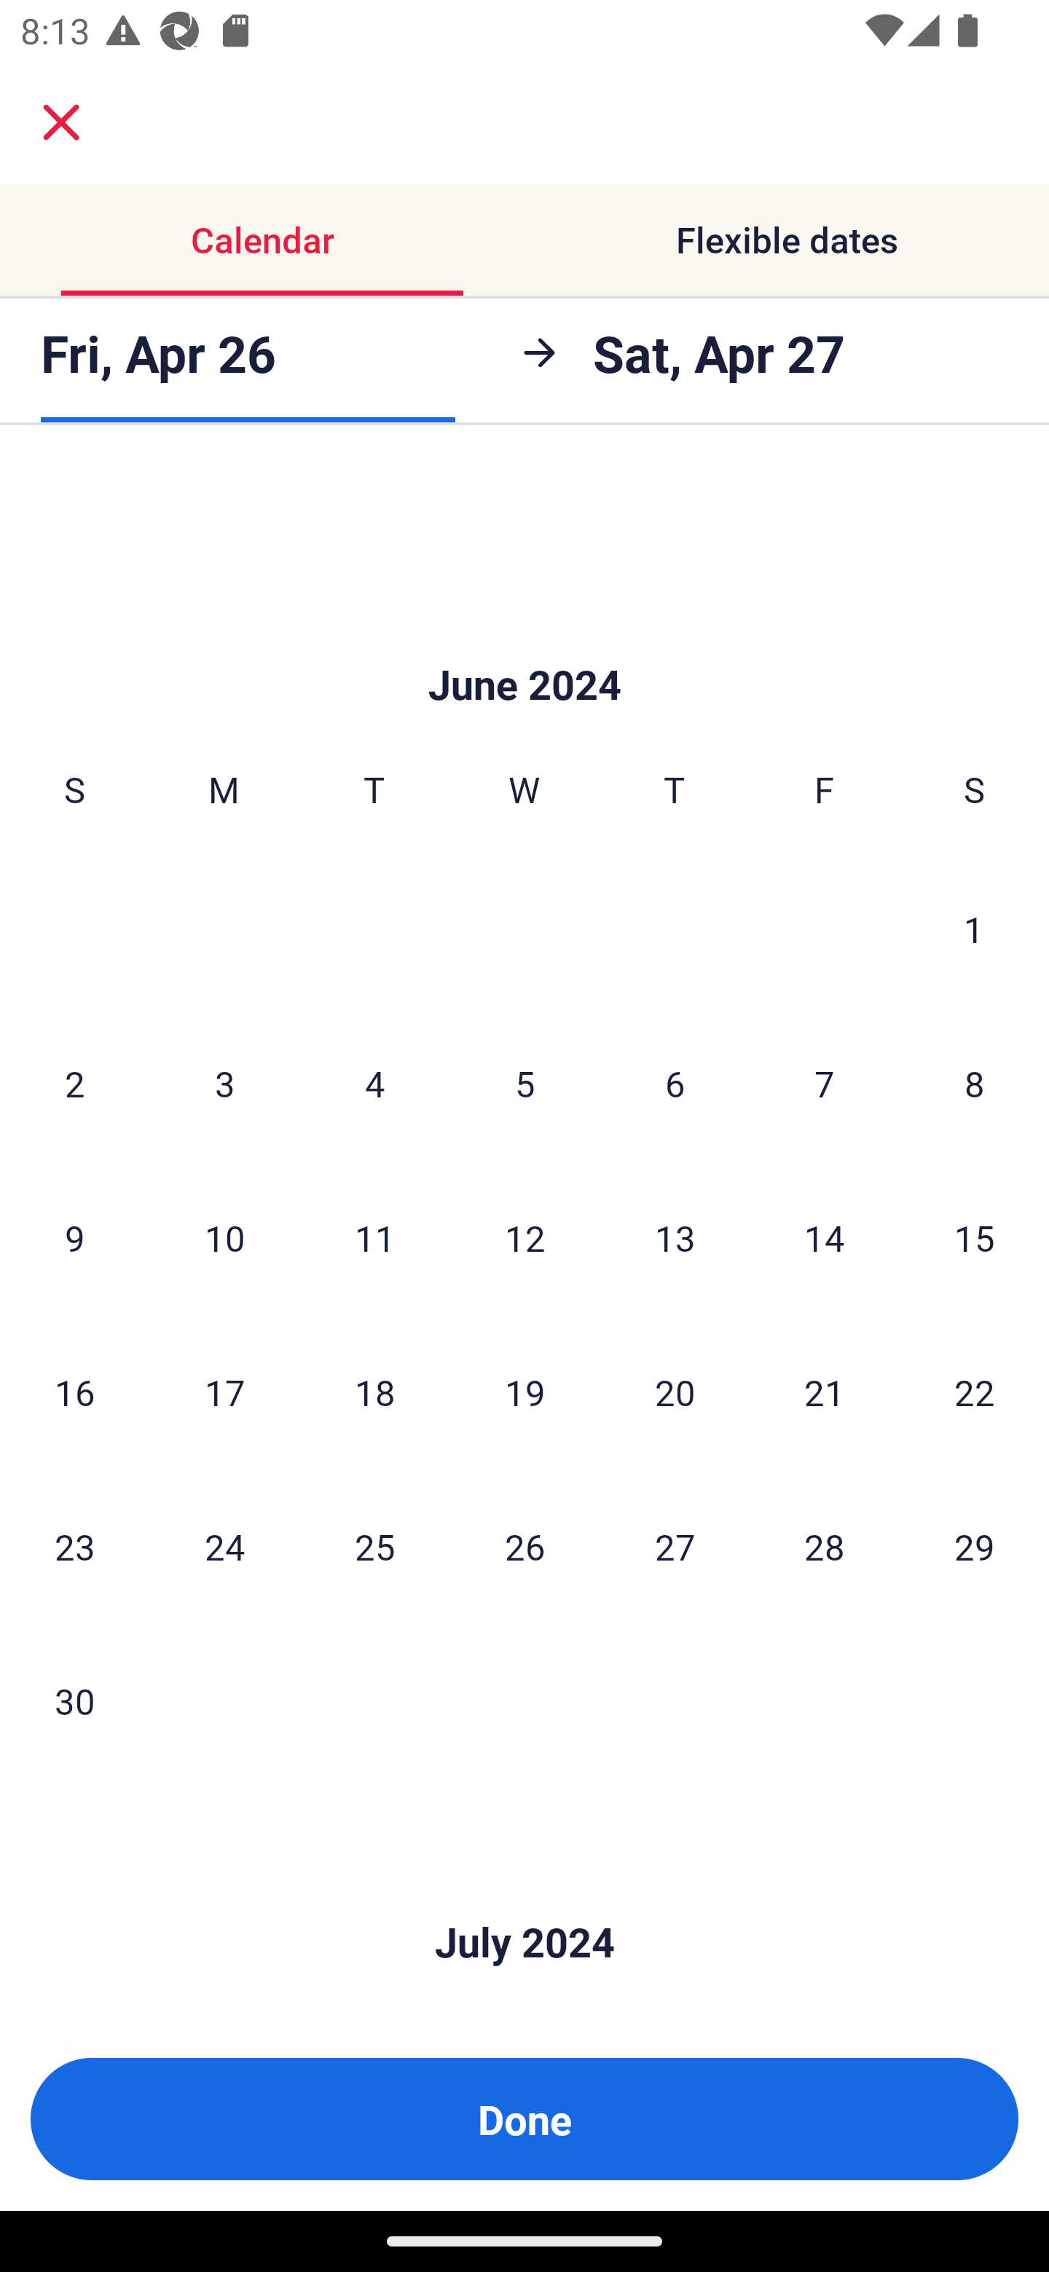 The height and width of the screenshot is (2272, 1049). I want to click on 9 Sunday, June 9, 2024, so click(74, 1238).